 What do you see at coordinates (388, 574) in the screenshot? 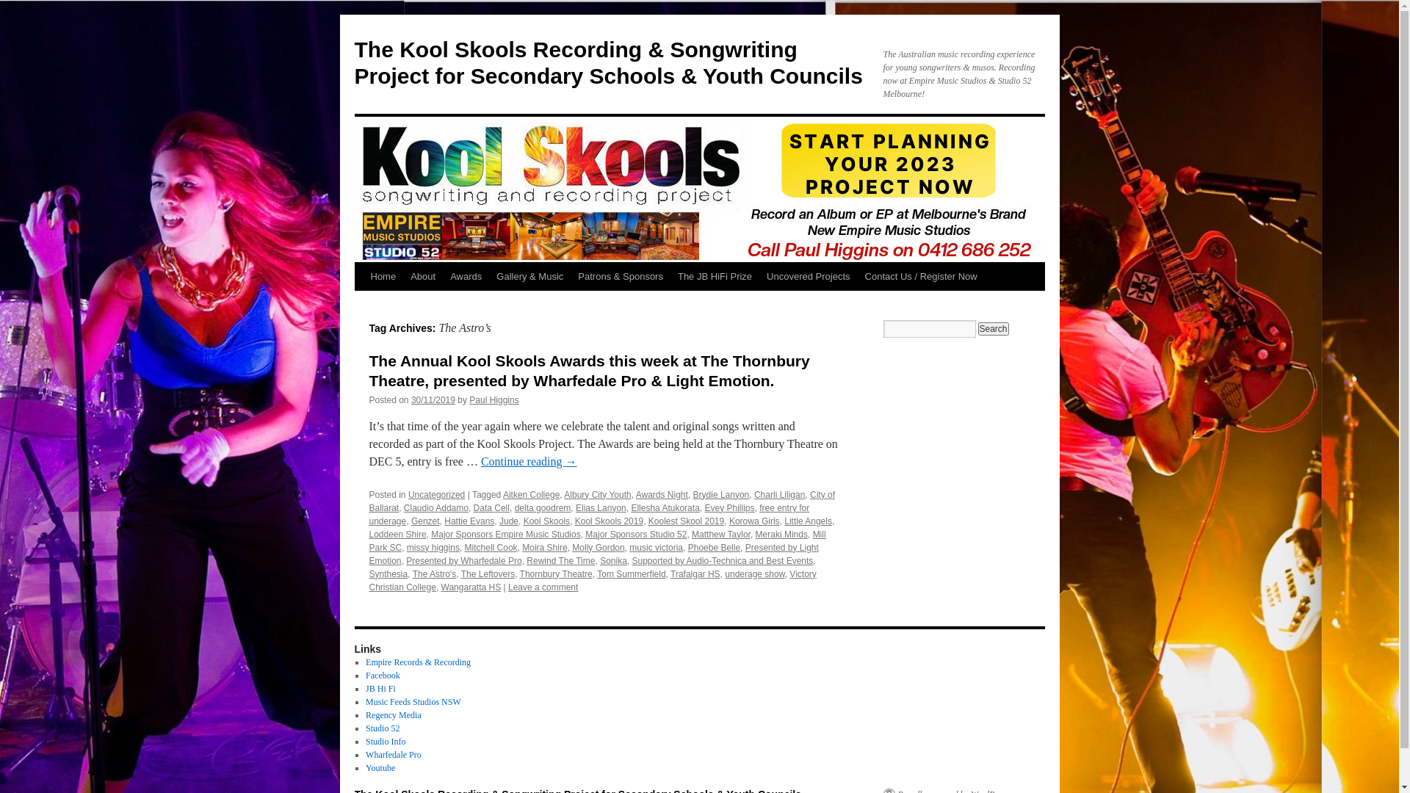
I see `Synthesia` at bounding box center [388, 574].